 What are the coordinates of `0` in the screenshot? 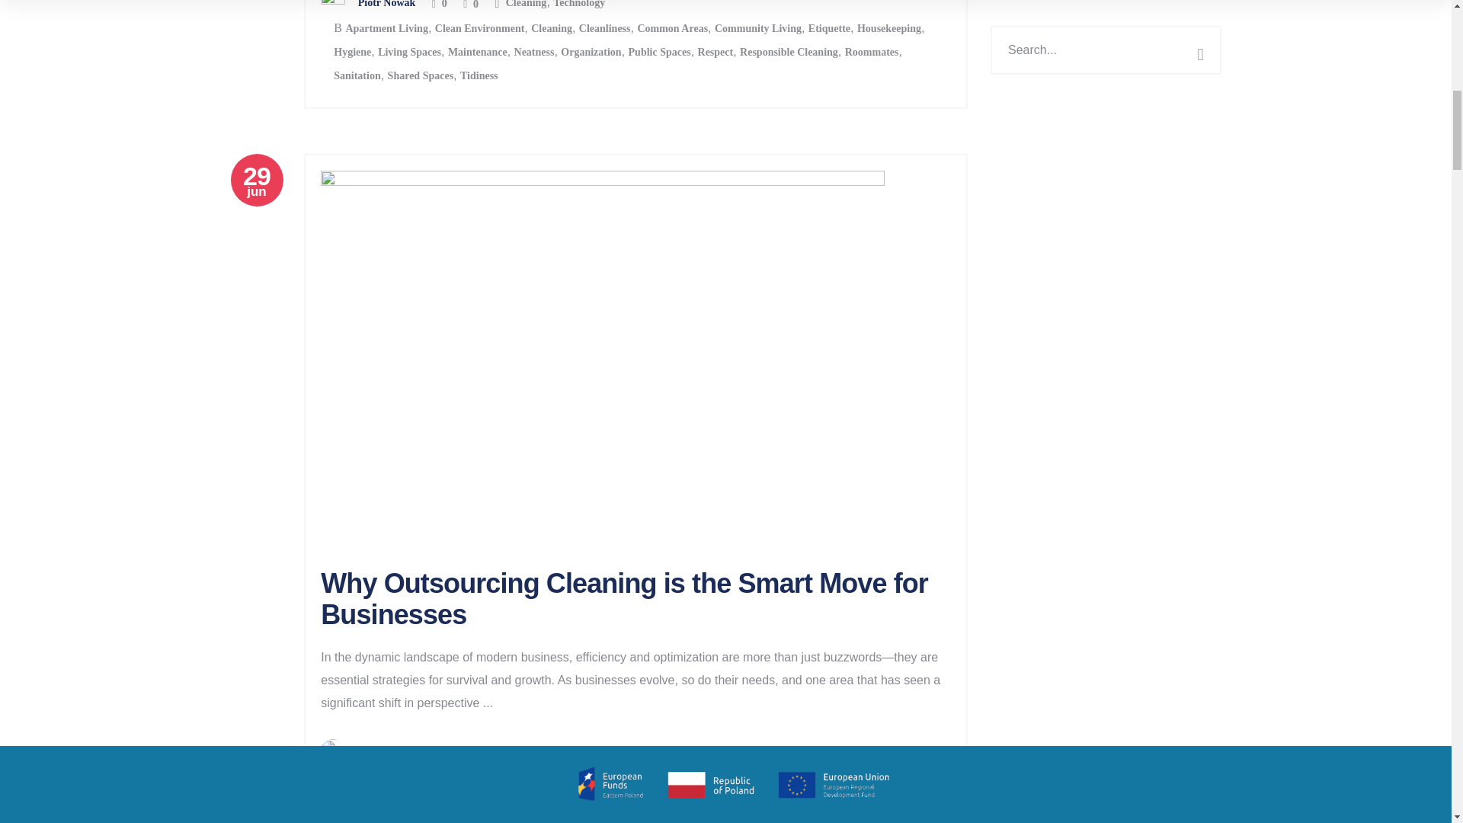 It's located at (439, 5).